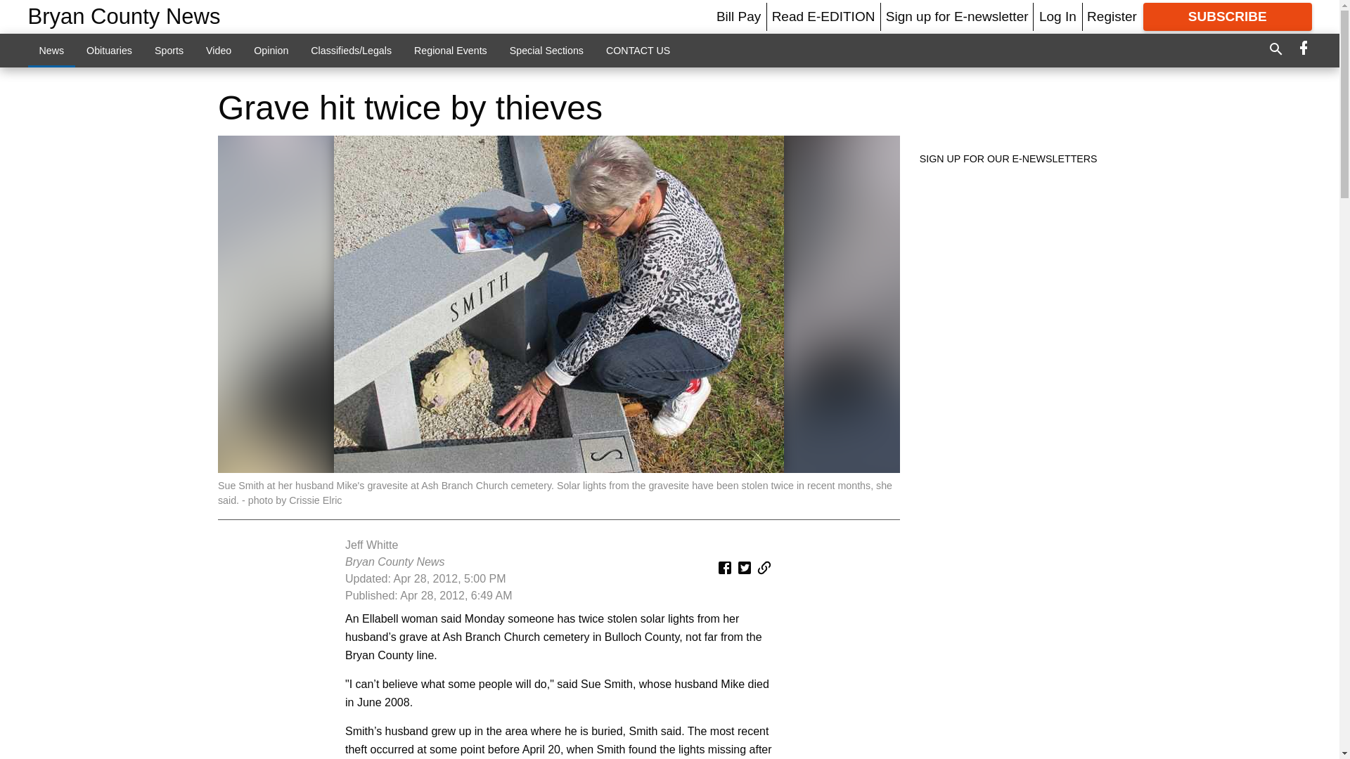 The width and height of the screenshot is (1350, 759). What do you see at coordinates (109, 50) in the screenshot?
I see `Obituaries` at bounding box center [109, 50].